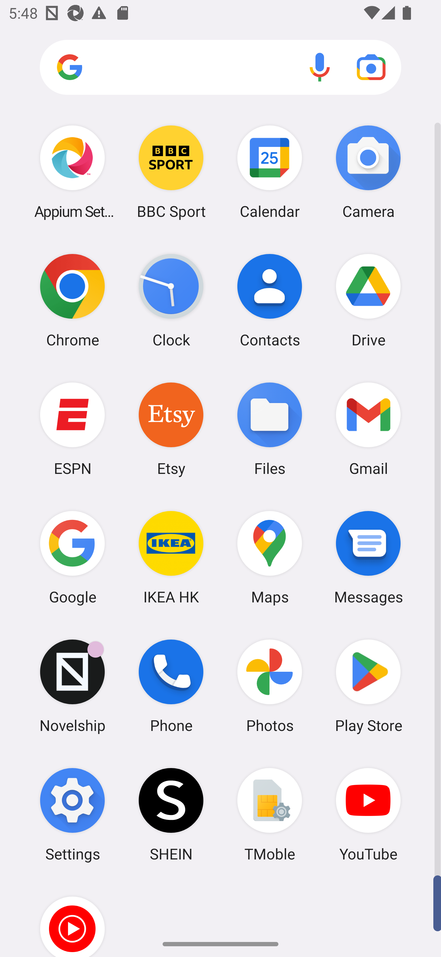  What do you see at coordinates (72, 814) in the screenshot?
I see `Settings` at bounding box center [72, 814].